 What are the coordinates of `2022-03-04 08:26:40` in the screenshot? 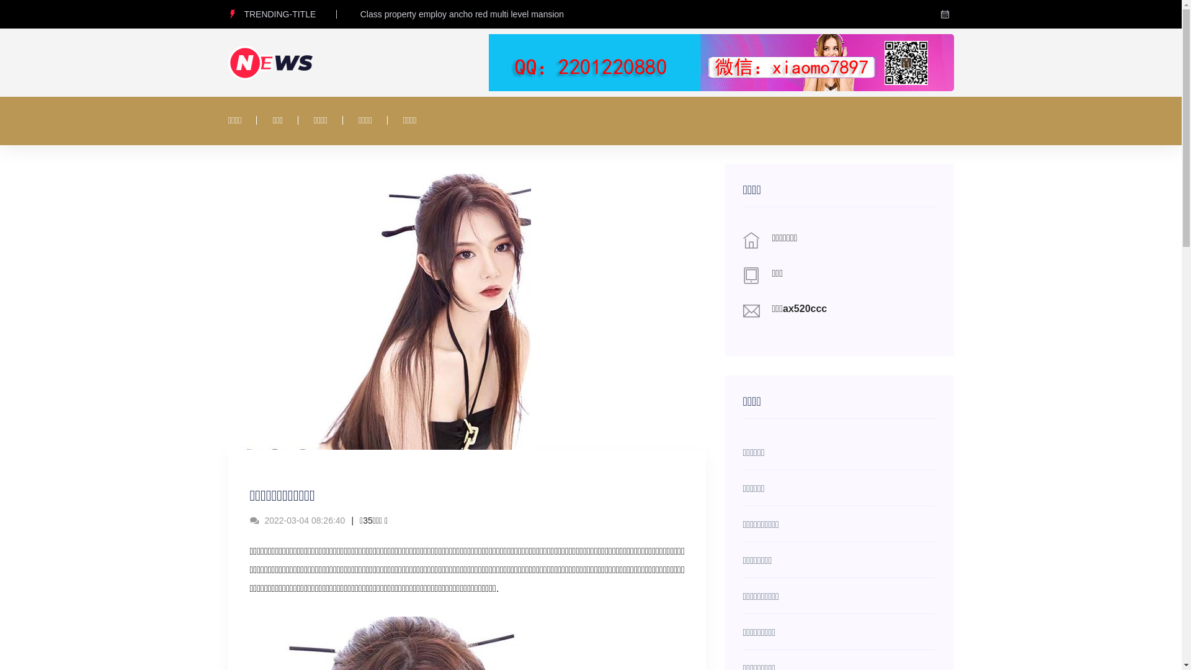 It's located at (297, 520).